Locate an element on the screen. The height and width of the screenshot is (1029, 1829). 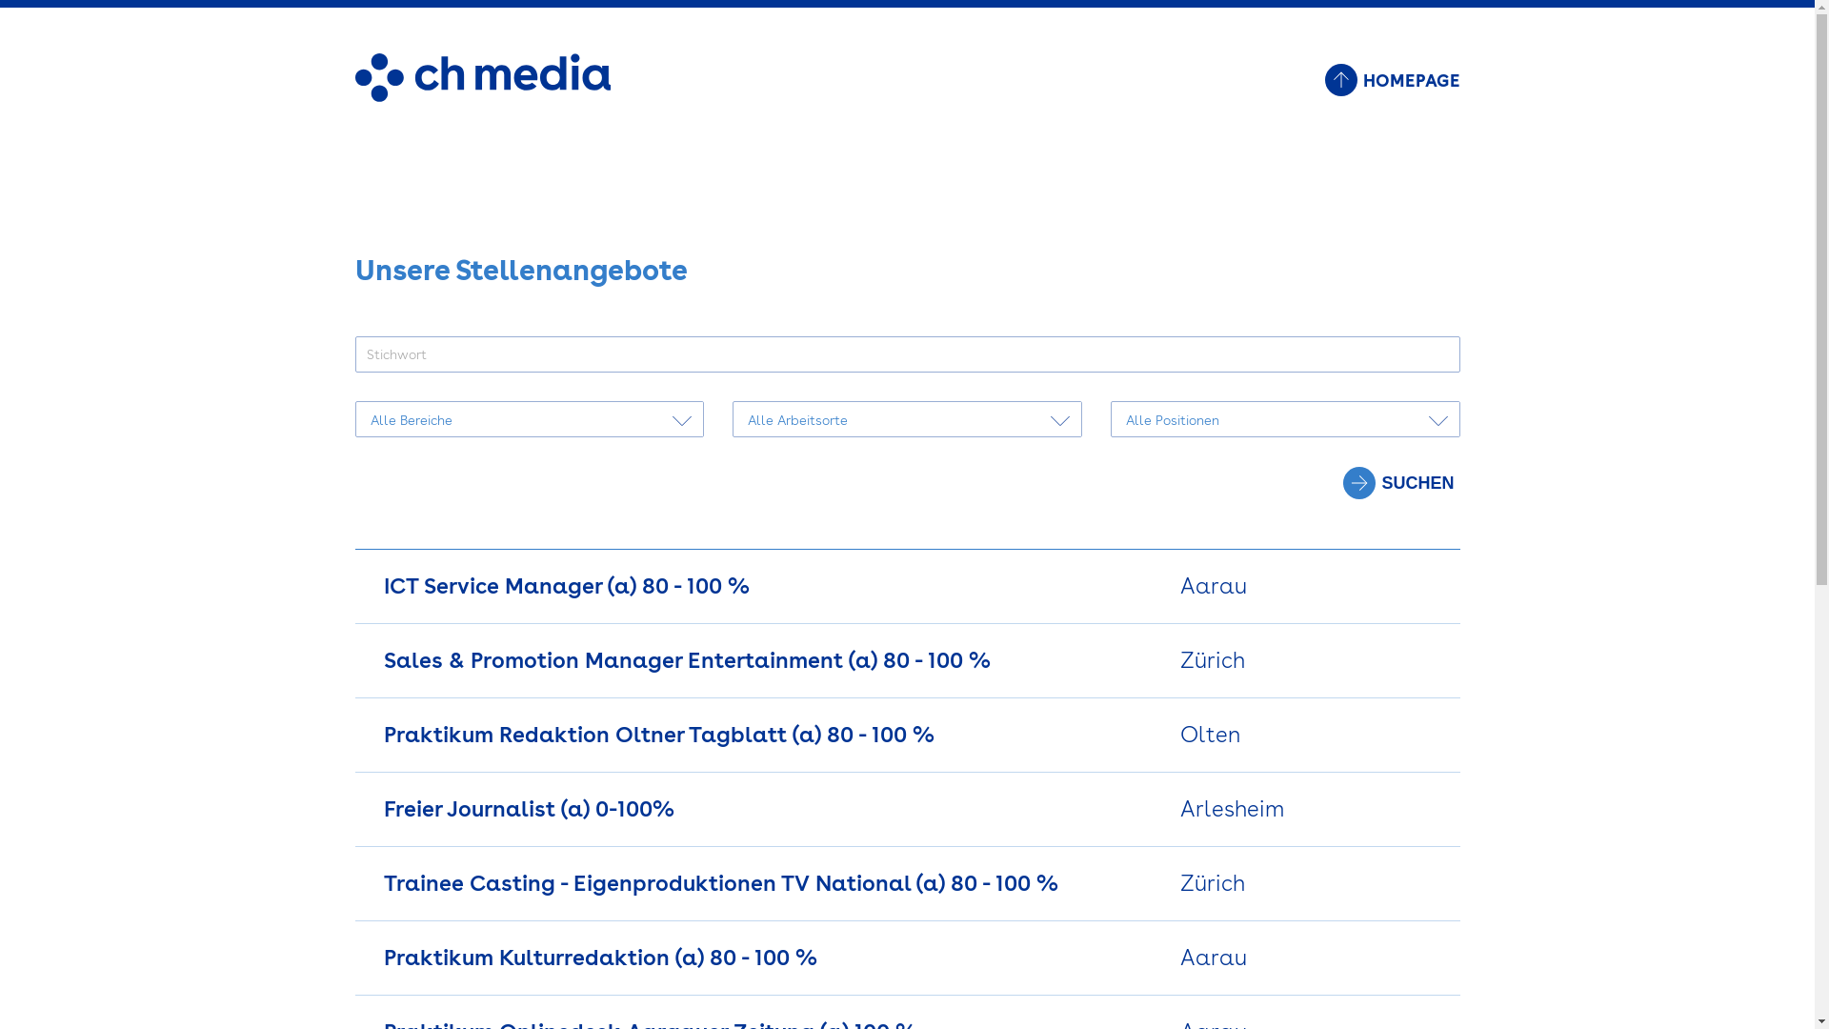
HOMEPAGE is located at coordinates (1392, 80).